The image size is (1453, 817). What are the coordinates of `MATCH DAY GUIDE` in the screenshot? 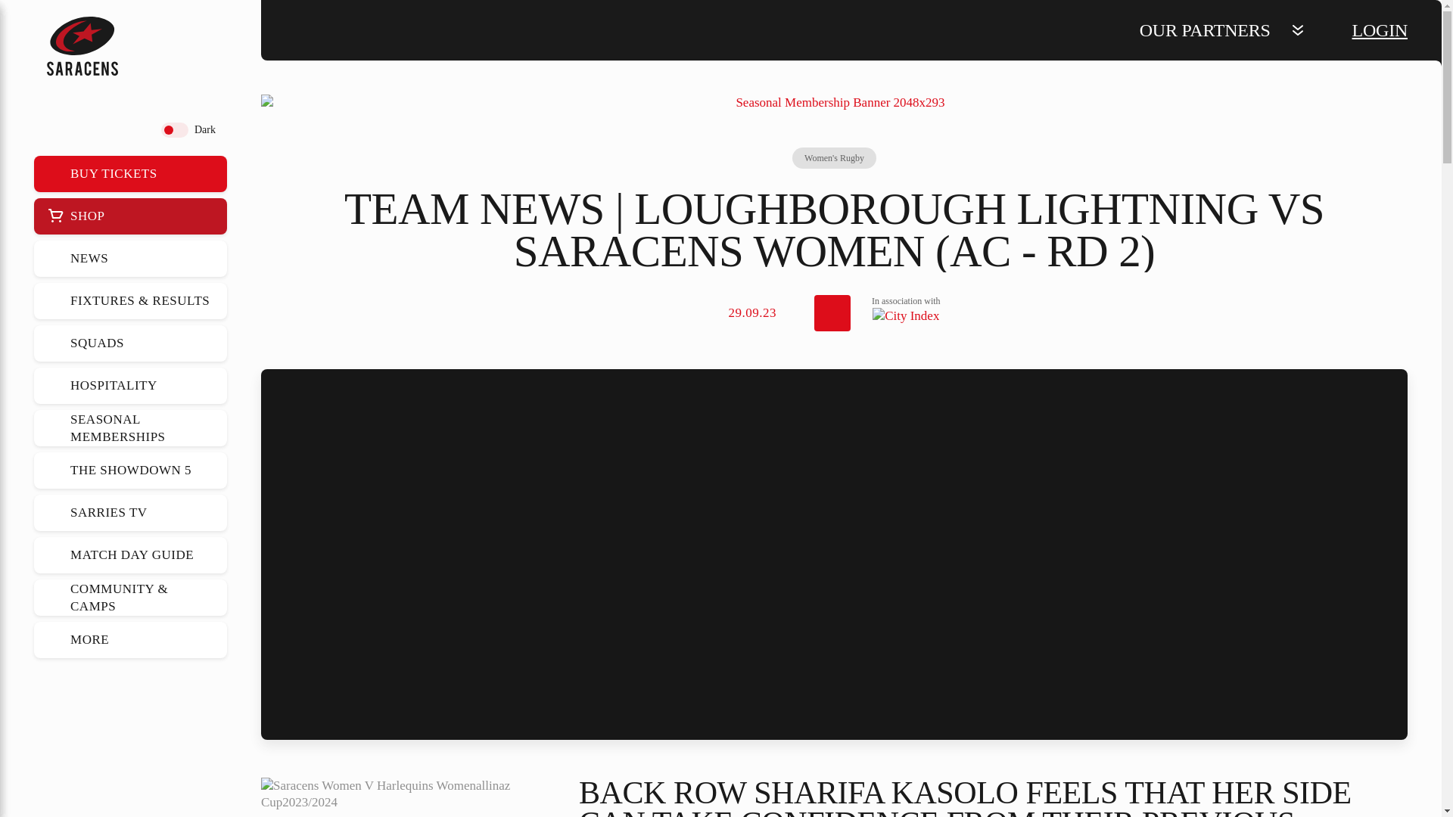 It's located at (130, 555).